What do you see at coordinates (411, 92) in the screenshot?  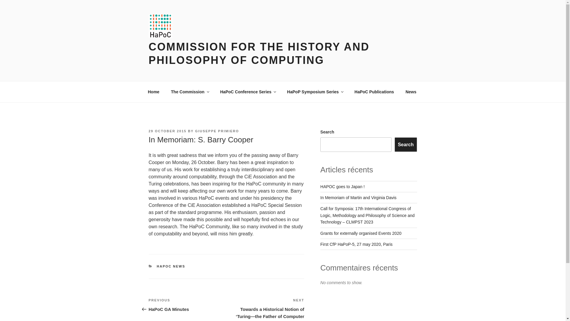 I see `In Memoriam of Martin and Virginia Davis` at bounding box center [411, 92].